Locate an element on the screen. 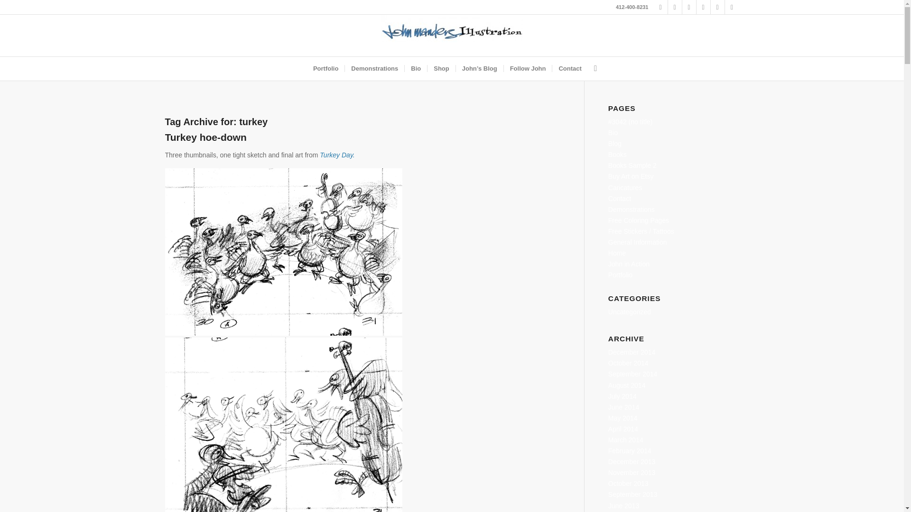 The width and height of the screenshot is (911, 512). Follow John is located at coordinates (528, 68).